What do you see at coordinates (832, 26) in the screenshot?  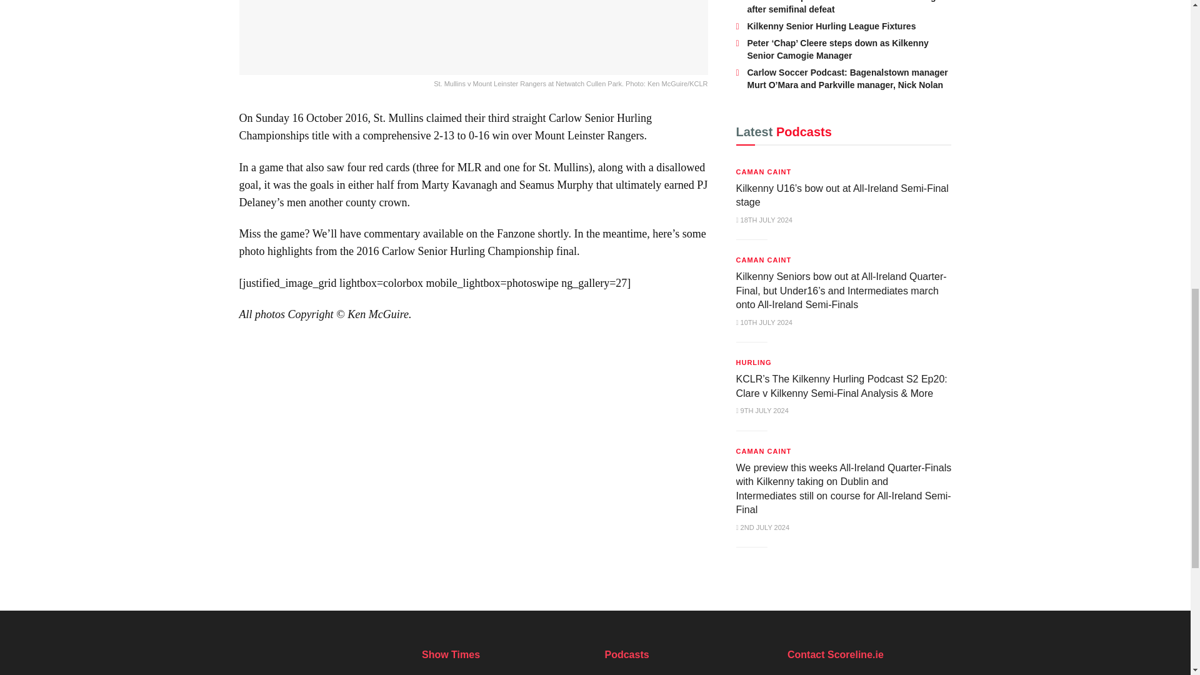 I see `Kilkenny Senior Hurling League Fixtures` at bounding box center [832, 26].